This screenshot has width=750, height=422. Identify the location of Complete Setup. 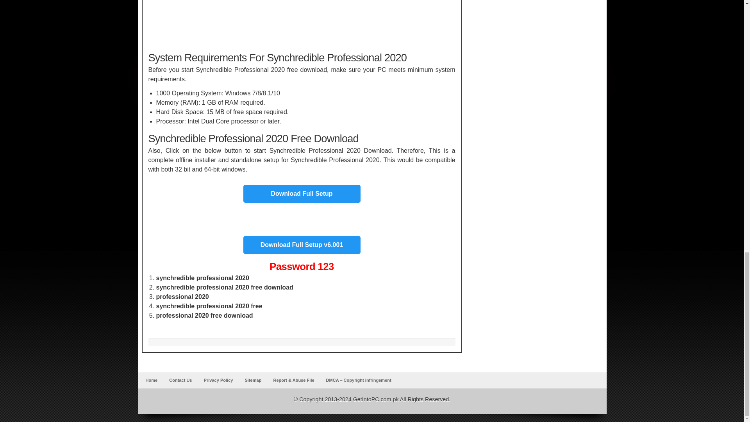
(302, 194).